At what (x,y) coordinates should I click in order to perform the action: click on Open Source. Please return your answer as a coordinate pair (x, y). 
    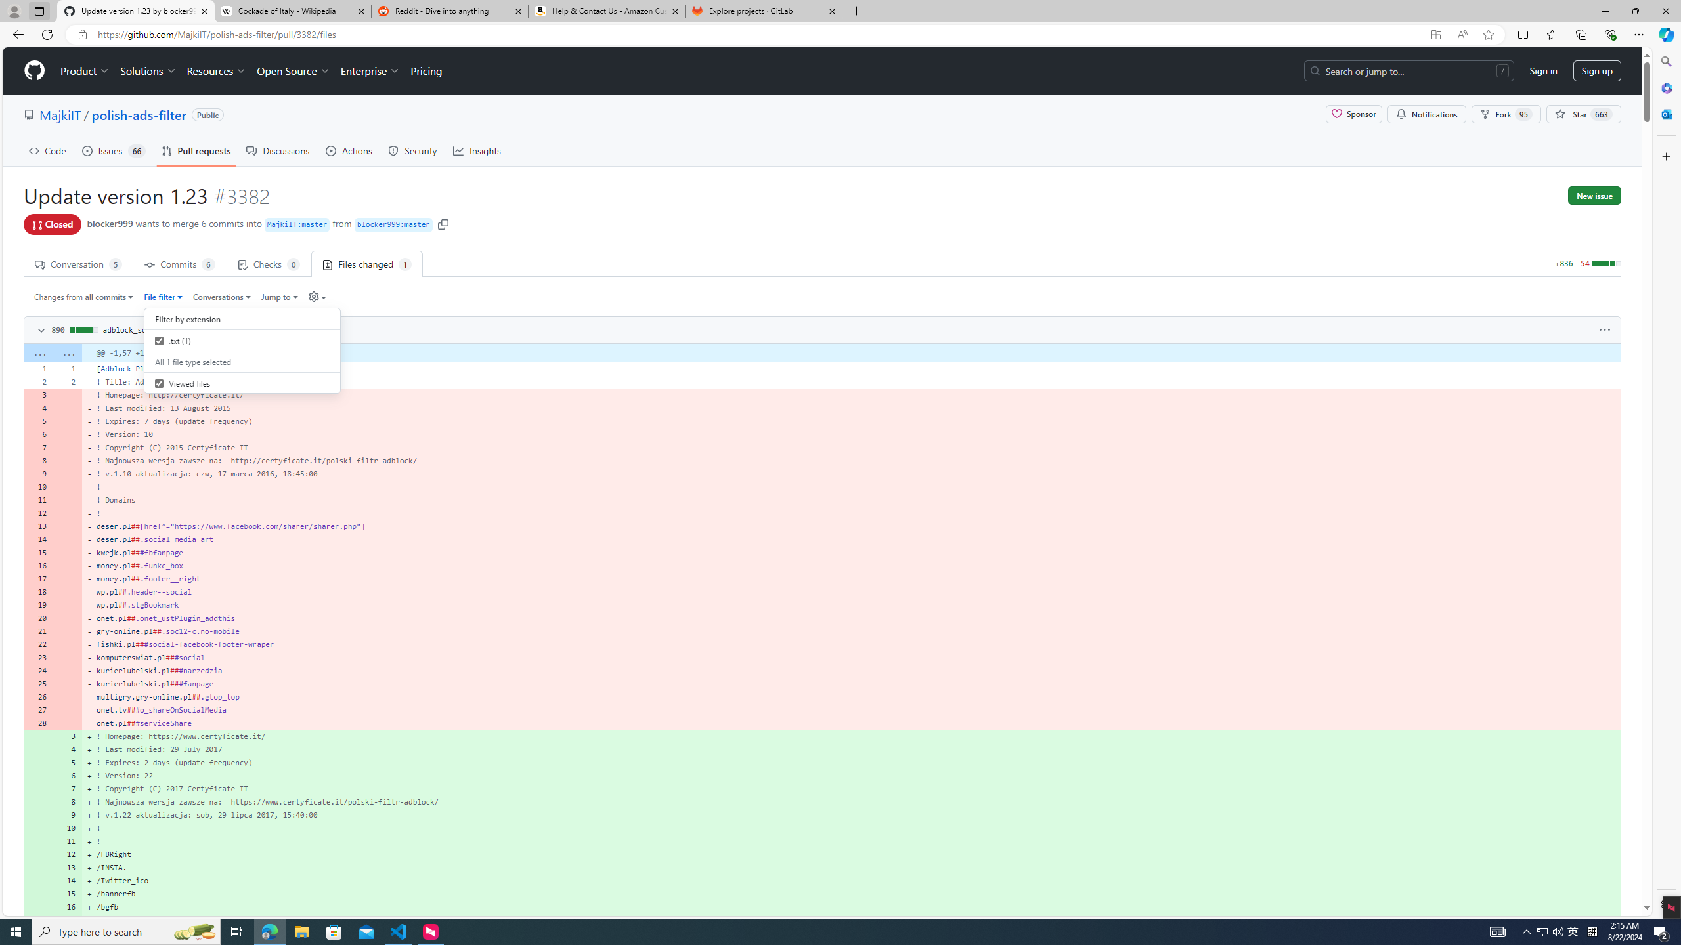
    Looking at the image, I should click on (294, 71).